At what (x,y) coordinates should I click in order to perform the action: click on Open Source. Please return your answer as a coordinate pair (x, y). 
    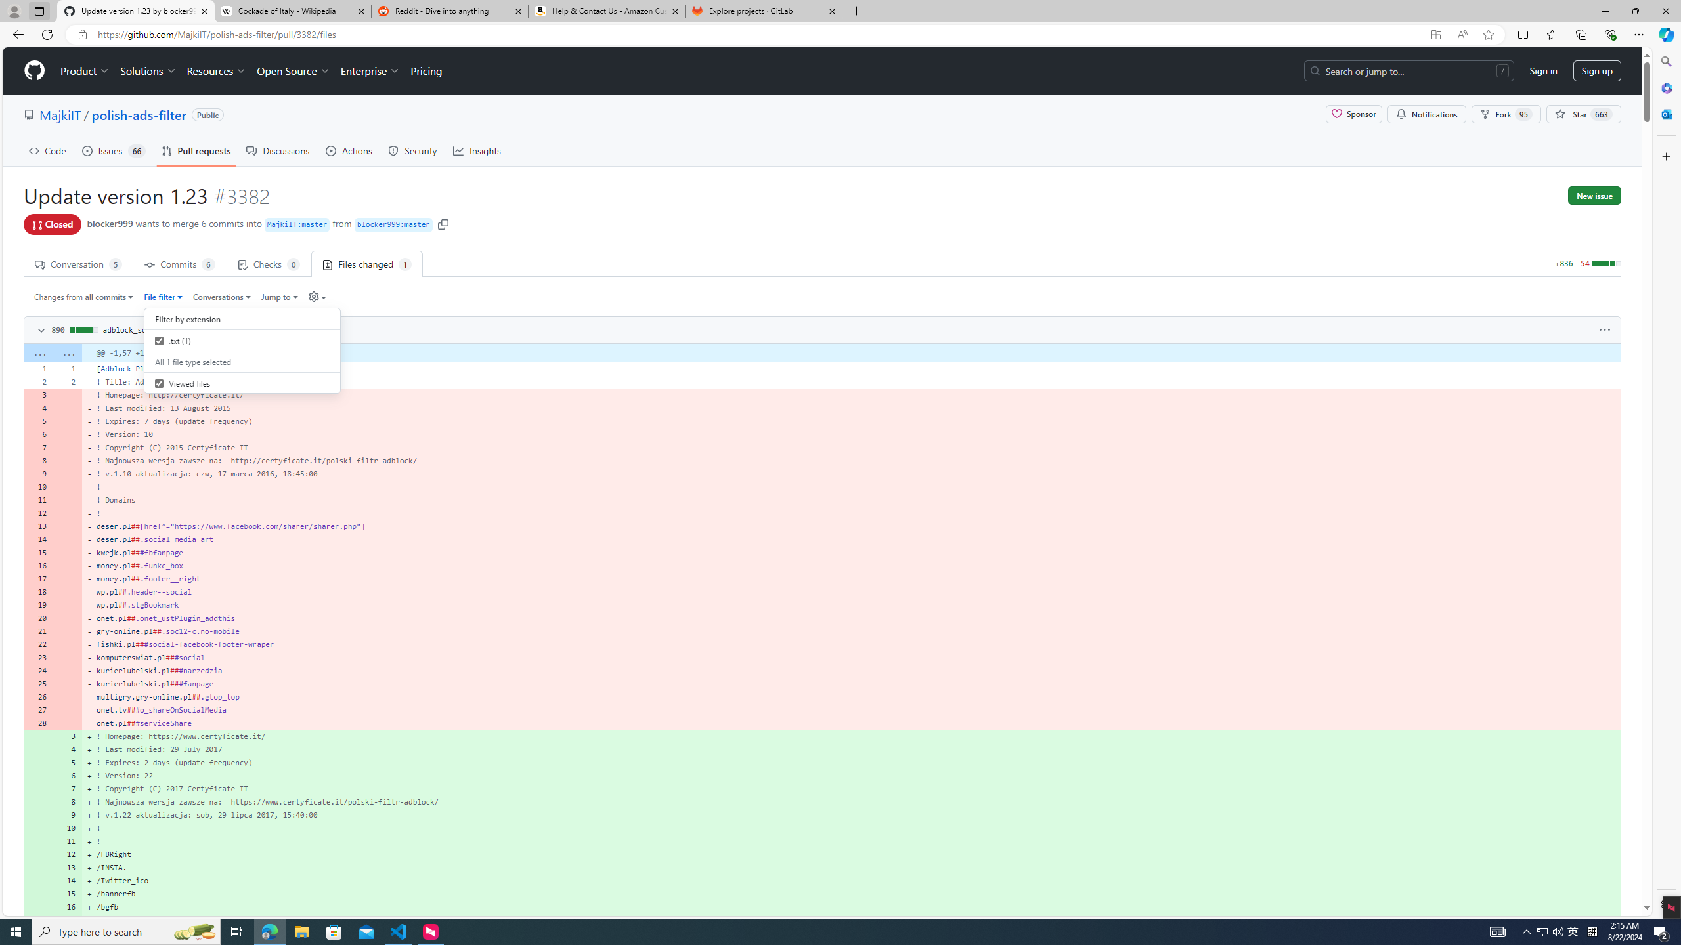
    Looking at the image, I should click on (294, 71).